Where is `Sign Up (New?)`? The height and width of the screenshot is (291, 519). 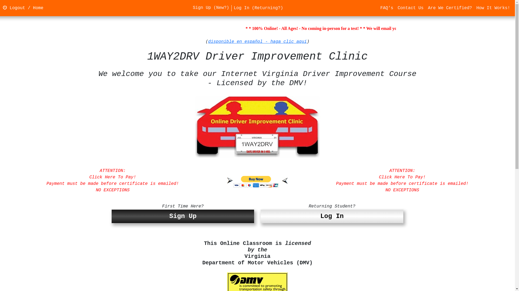
Sign Up (New?) is located at coordinates (211, 8).